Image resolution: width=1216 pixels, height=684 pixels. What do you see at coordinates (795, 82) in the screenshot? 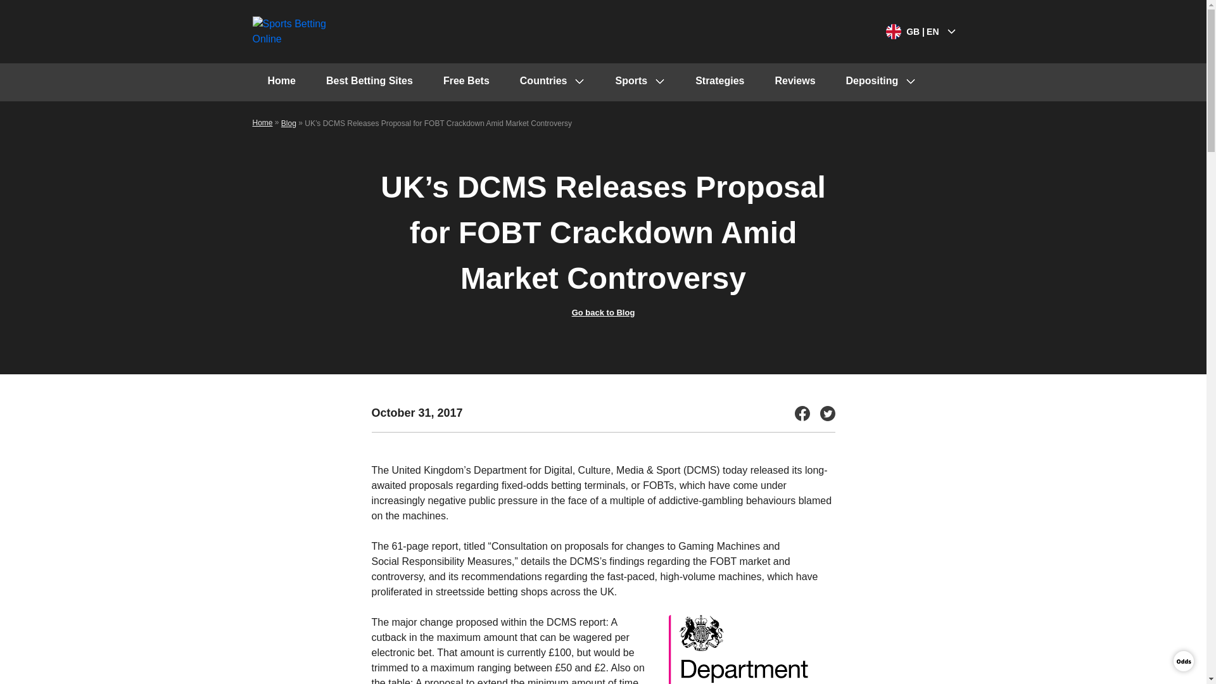
I see `Reviews` at bounding box center [795, 82].